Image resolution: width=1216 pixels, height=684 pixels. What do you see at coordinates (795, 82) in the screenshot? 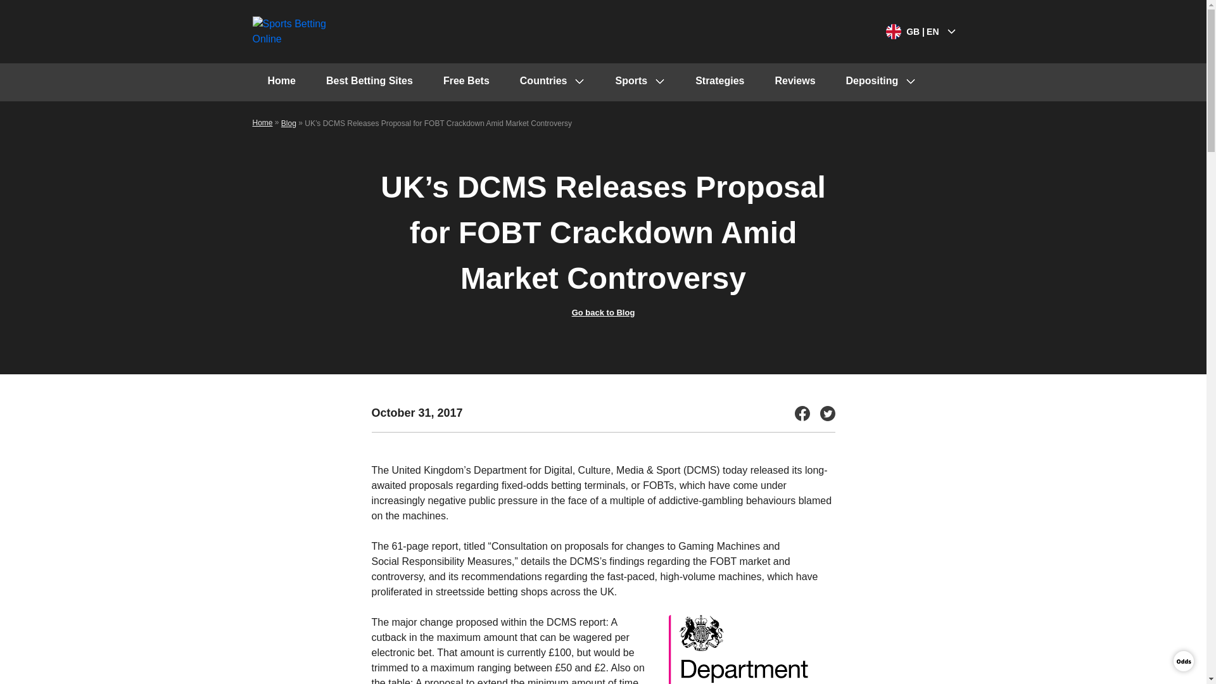
I see `Reviews` at bounding box center [795, 82].